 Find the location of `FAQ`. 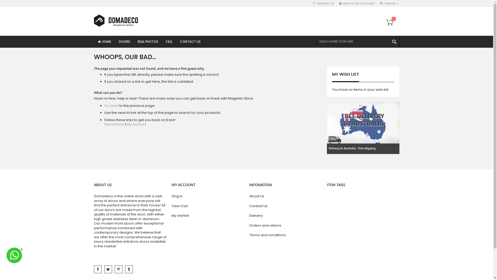

FAQ is located at coordinates (169, 41).